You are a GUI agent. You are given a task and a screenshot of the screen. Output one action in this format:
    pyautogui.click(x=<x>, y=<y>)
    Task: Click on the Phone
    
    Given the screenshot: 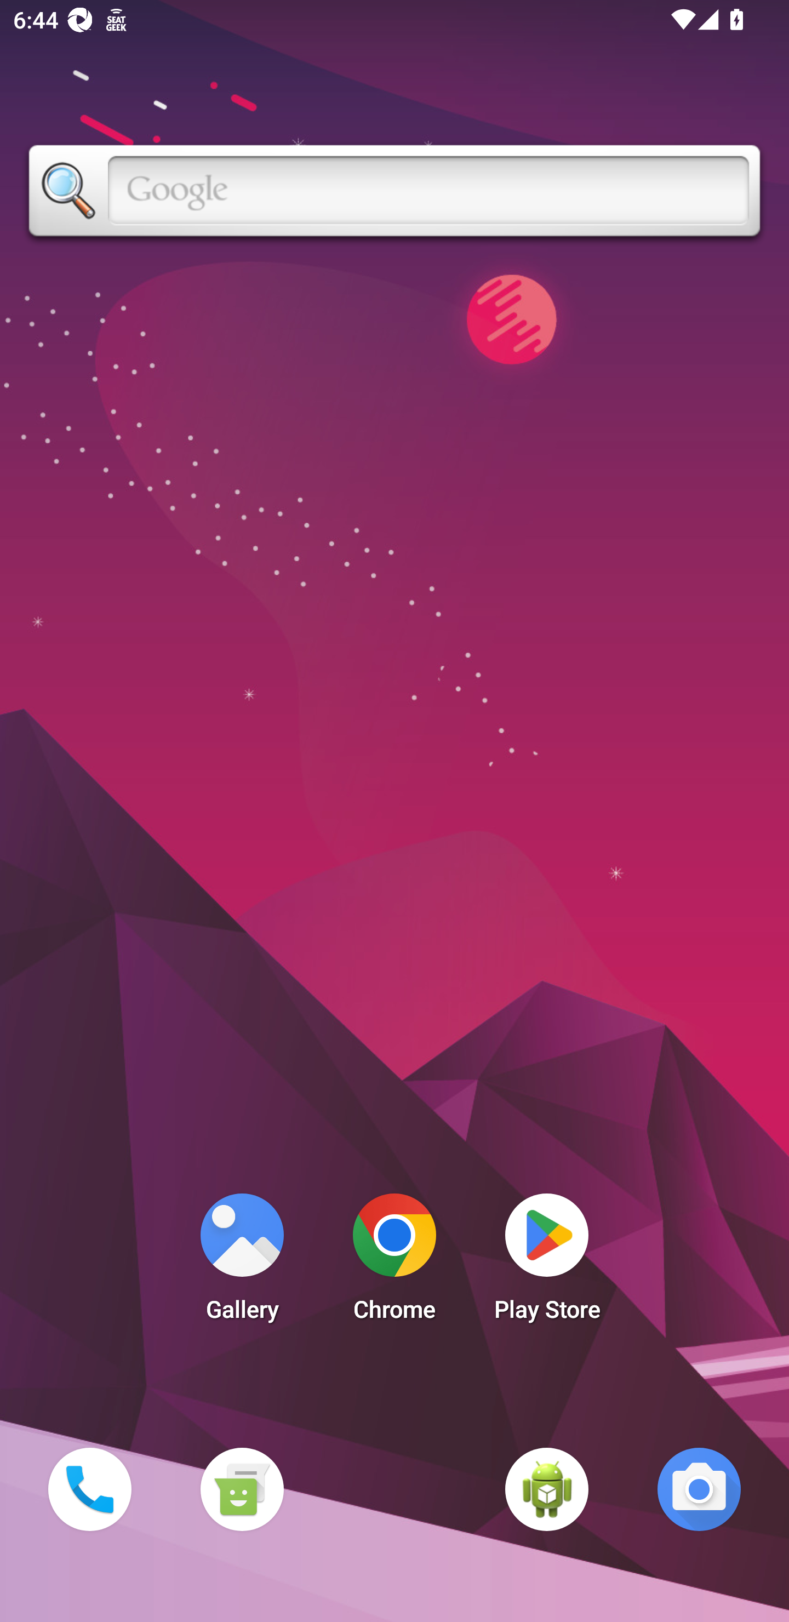 What is the action you would take?
    pyautogui.click(x=89, y=1489)
    